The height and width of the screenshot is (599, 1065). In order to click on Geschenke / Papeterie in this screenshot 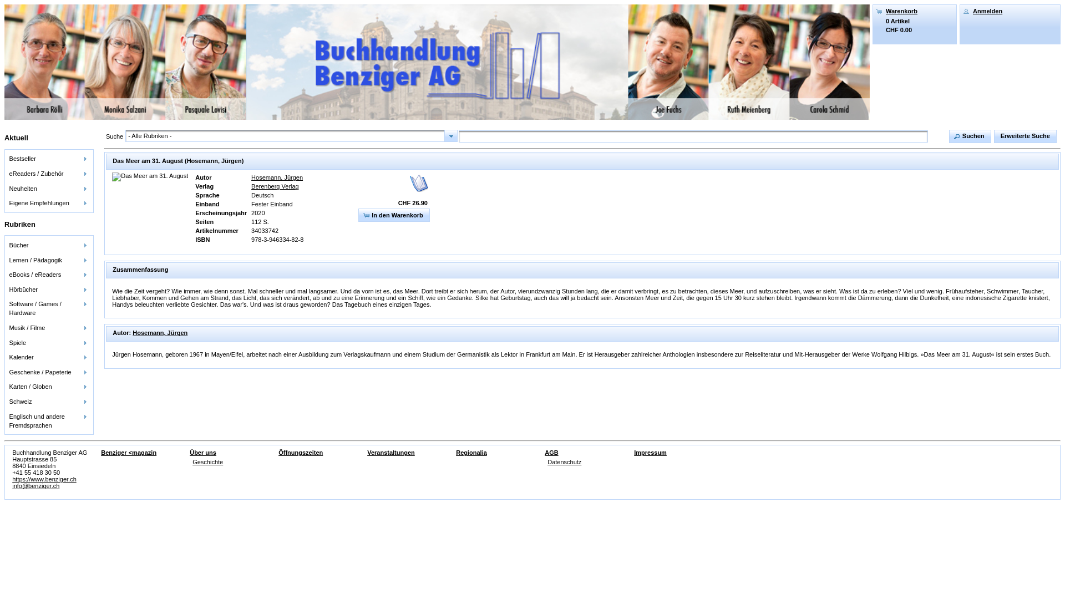, I will do `click(49, 372)`.